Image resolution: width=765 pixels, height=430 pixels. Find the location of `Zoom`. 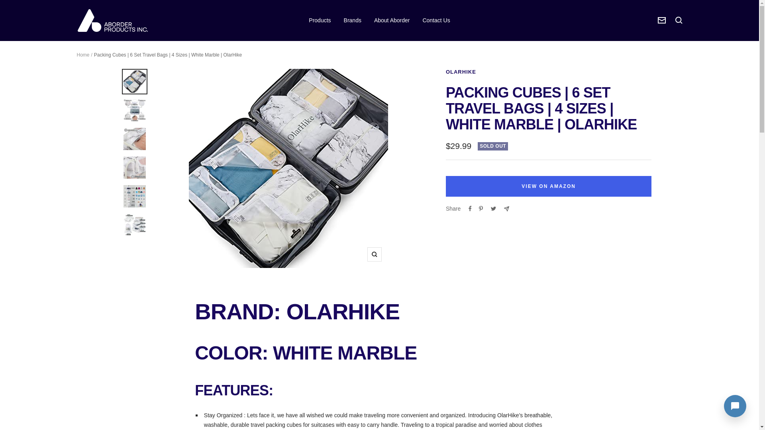

Zoom is located at coordinates (375, 254).